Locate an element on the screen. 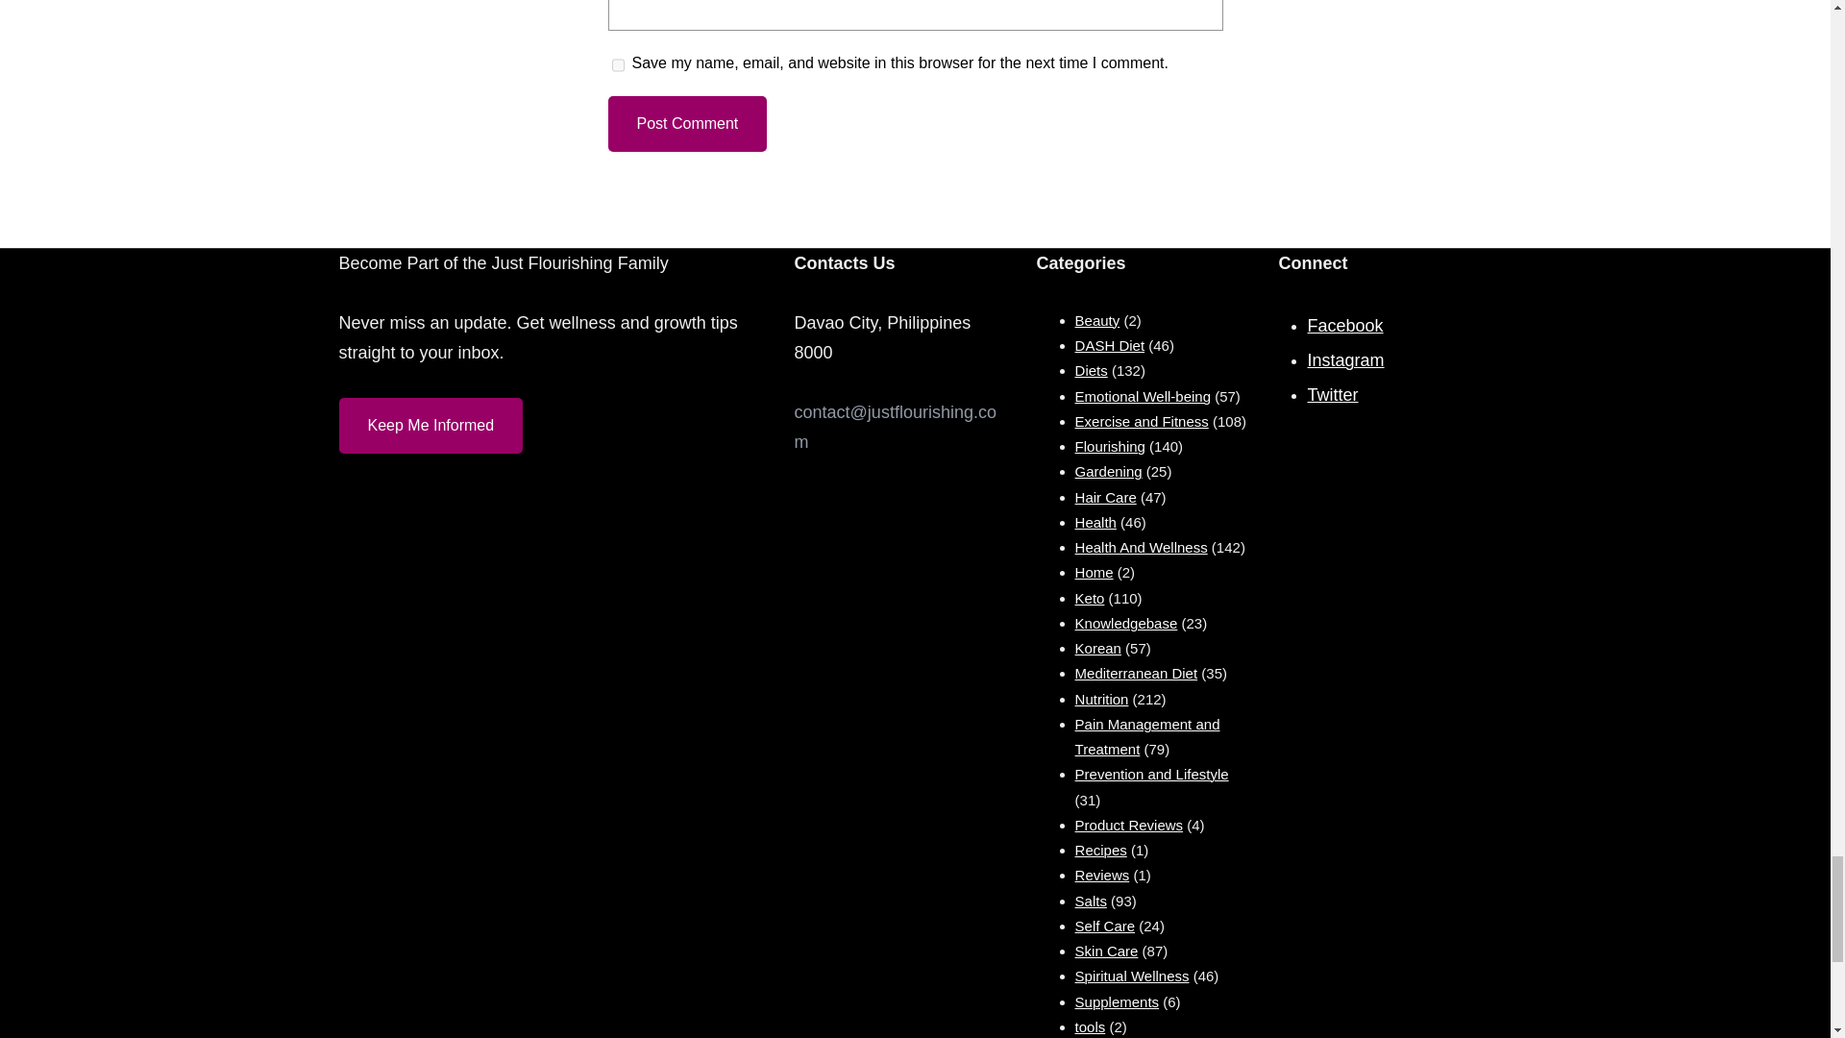  Knowledgebase is located at coordinates (1126, 623).